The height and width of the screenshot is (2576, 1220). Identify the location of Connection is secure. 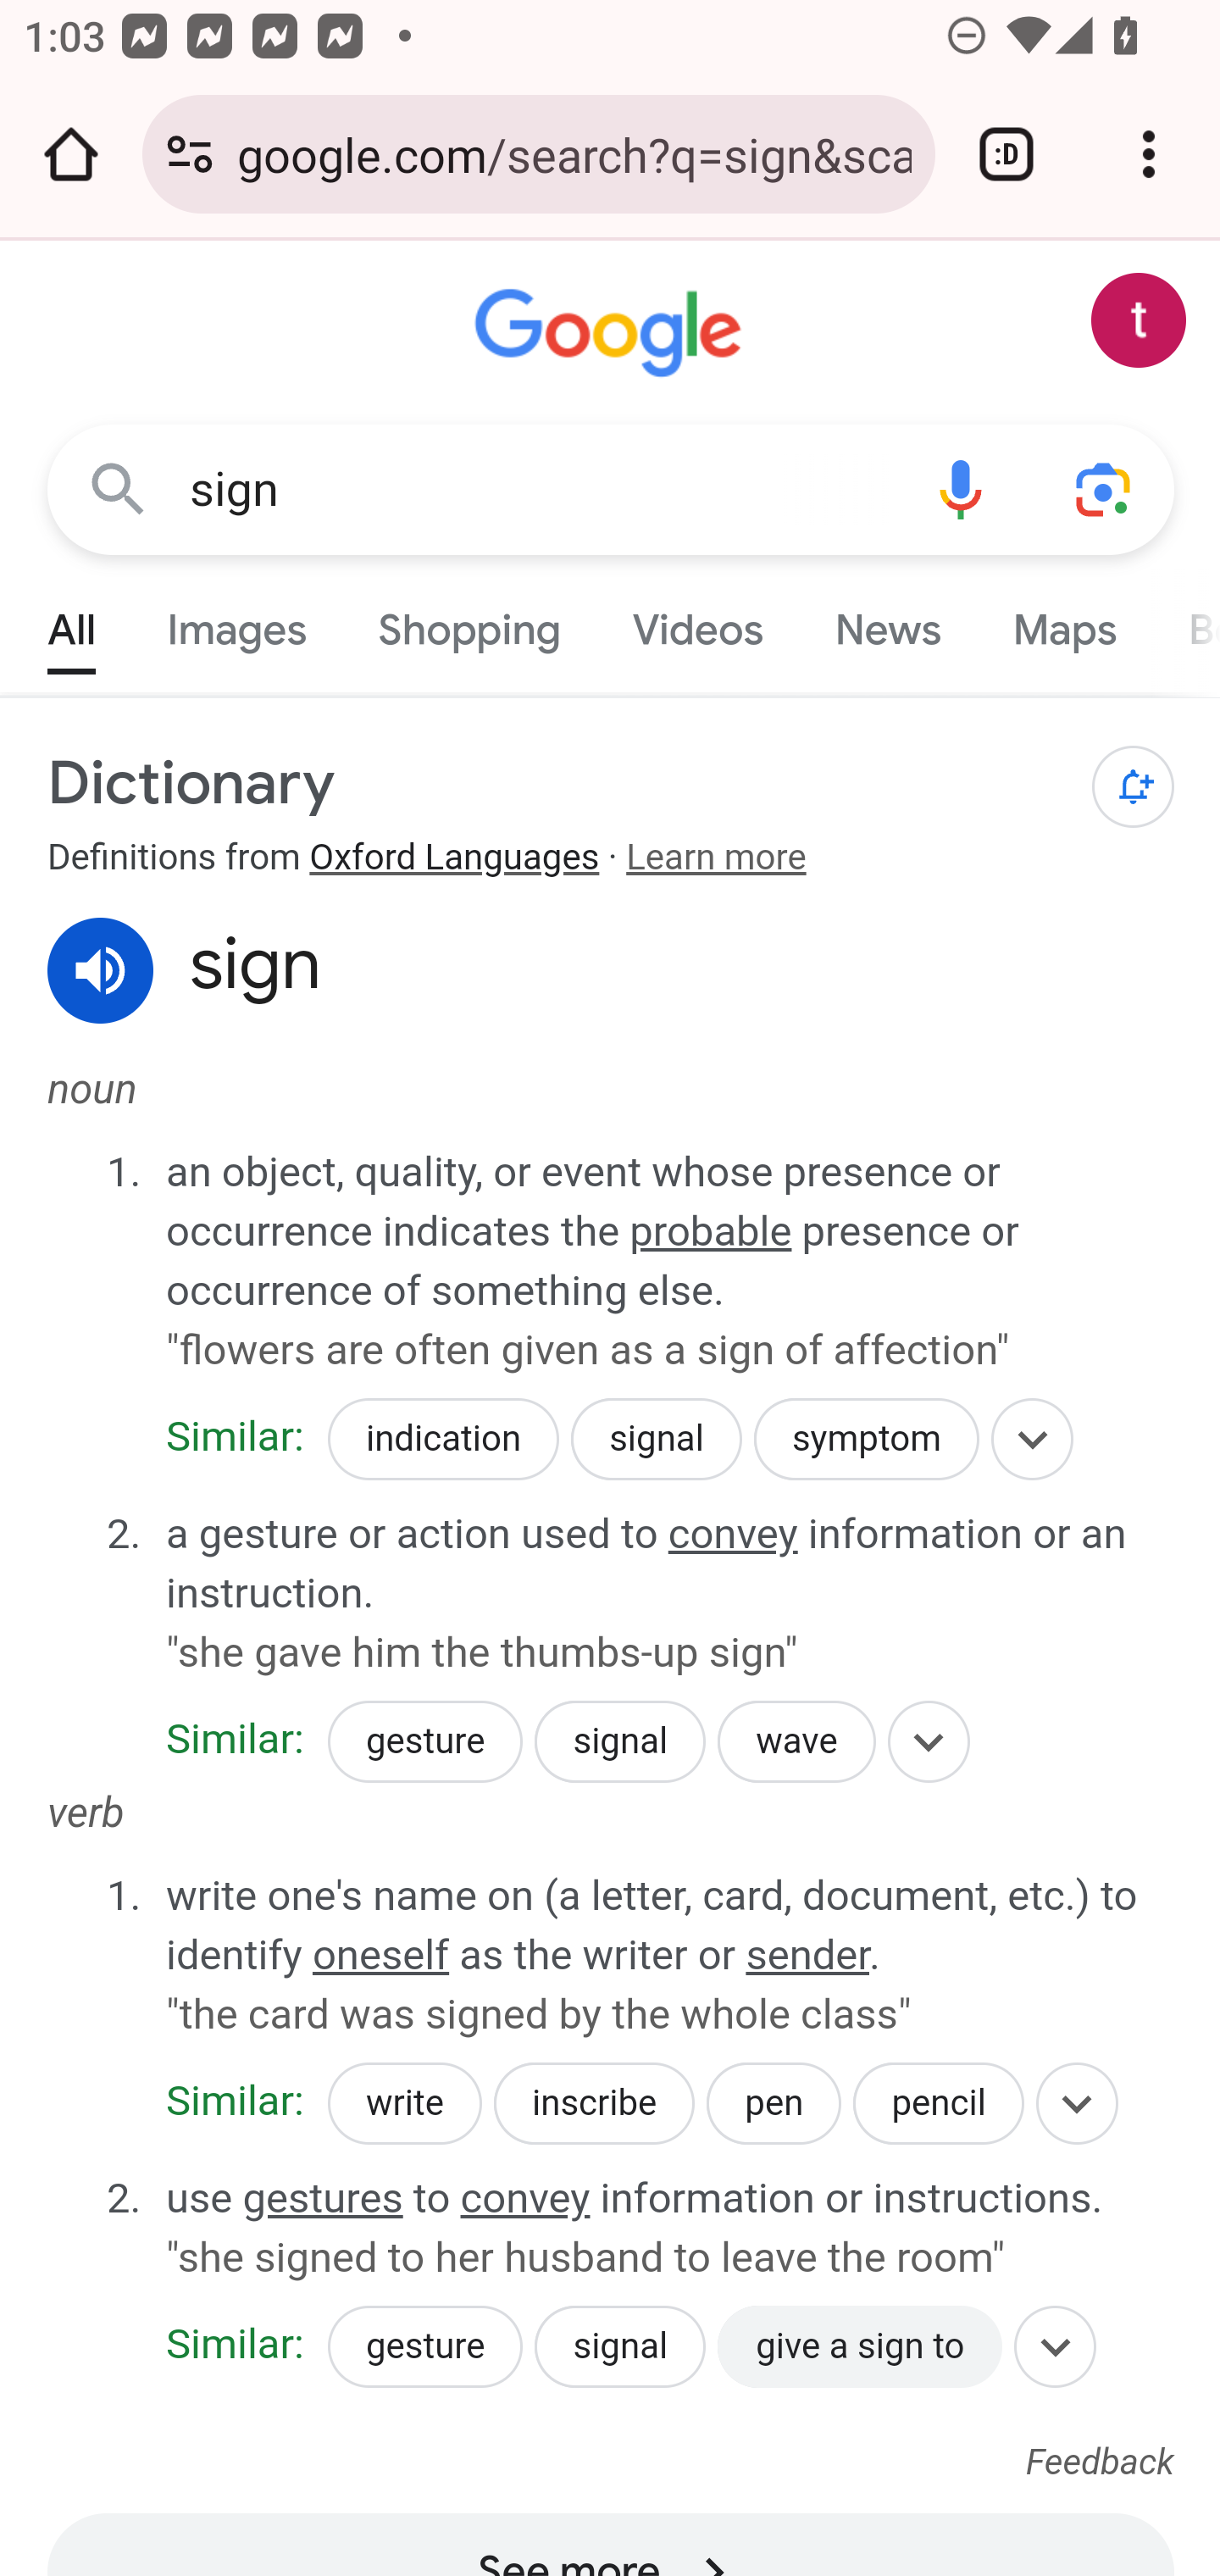
(190, 154).